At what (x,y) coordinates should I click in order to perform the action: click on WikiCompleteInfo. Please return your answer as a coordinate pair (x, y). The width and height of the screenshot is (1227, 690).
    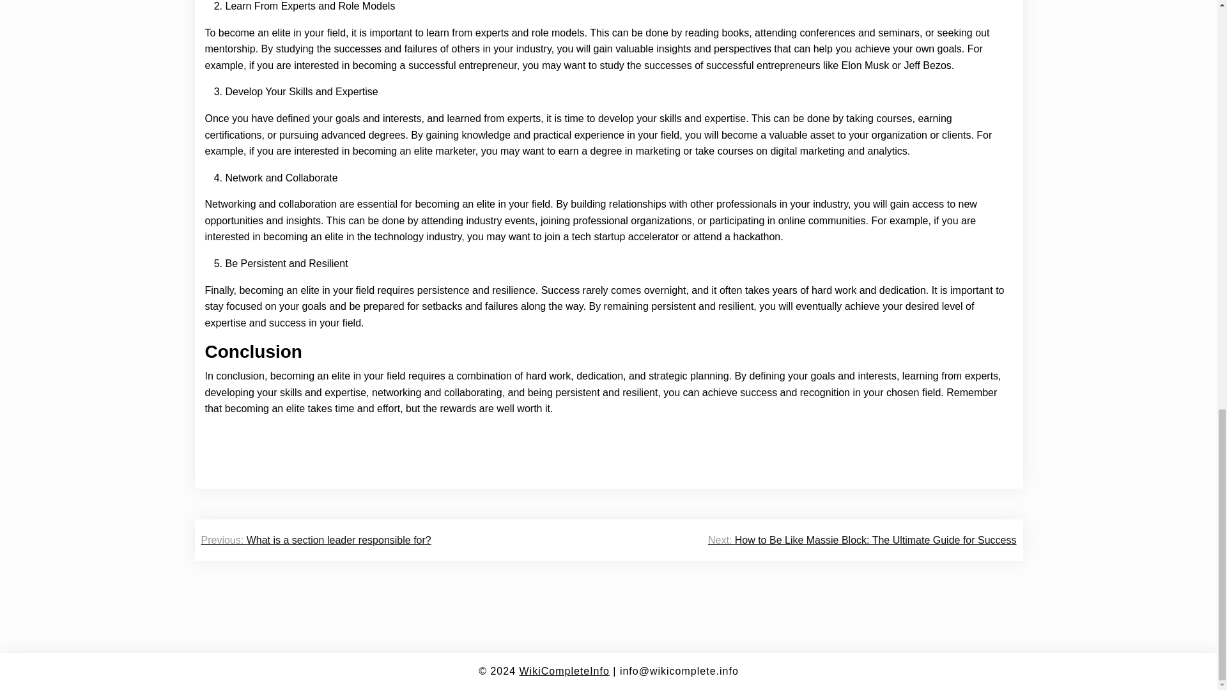
    Looking at the image, I should click on (564, 671).